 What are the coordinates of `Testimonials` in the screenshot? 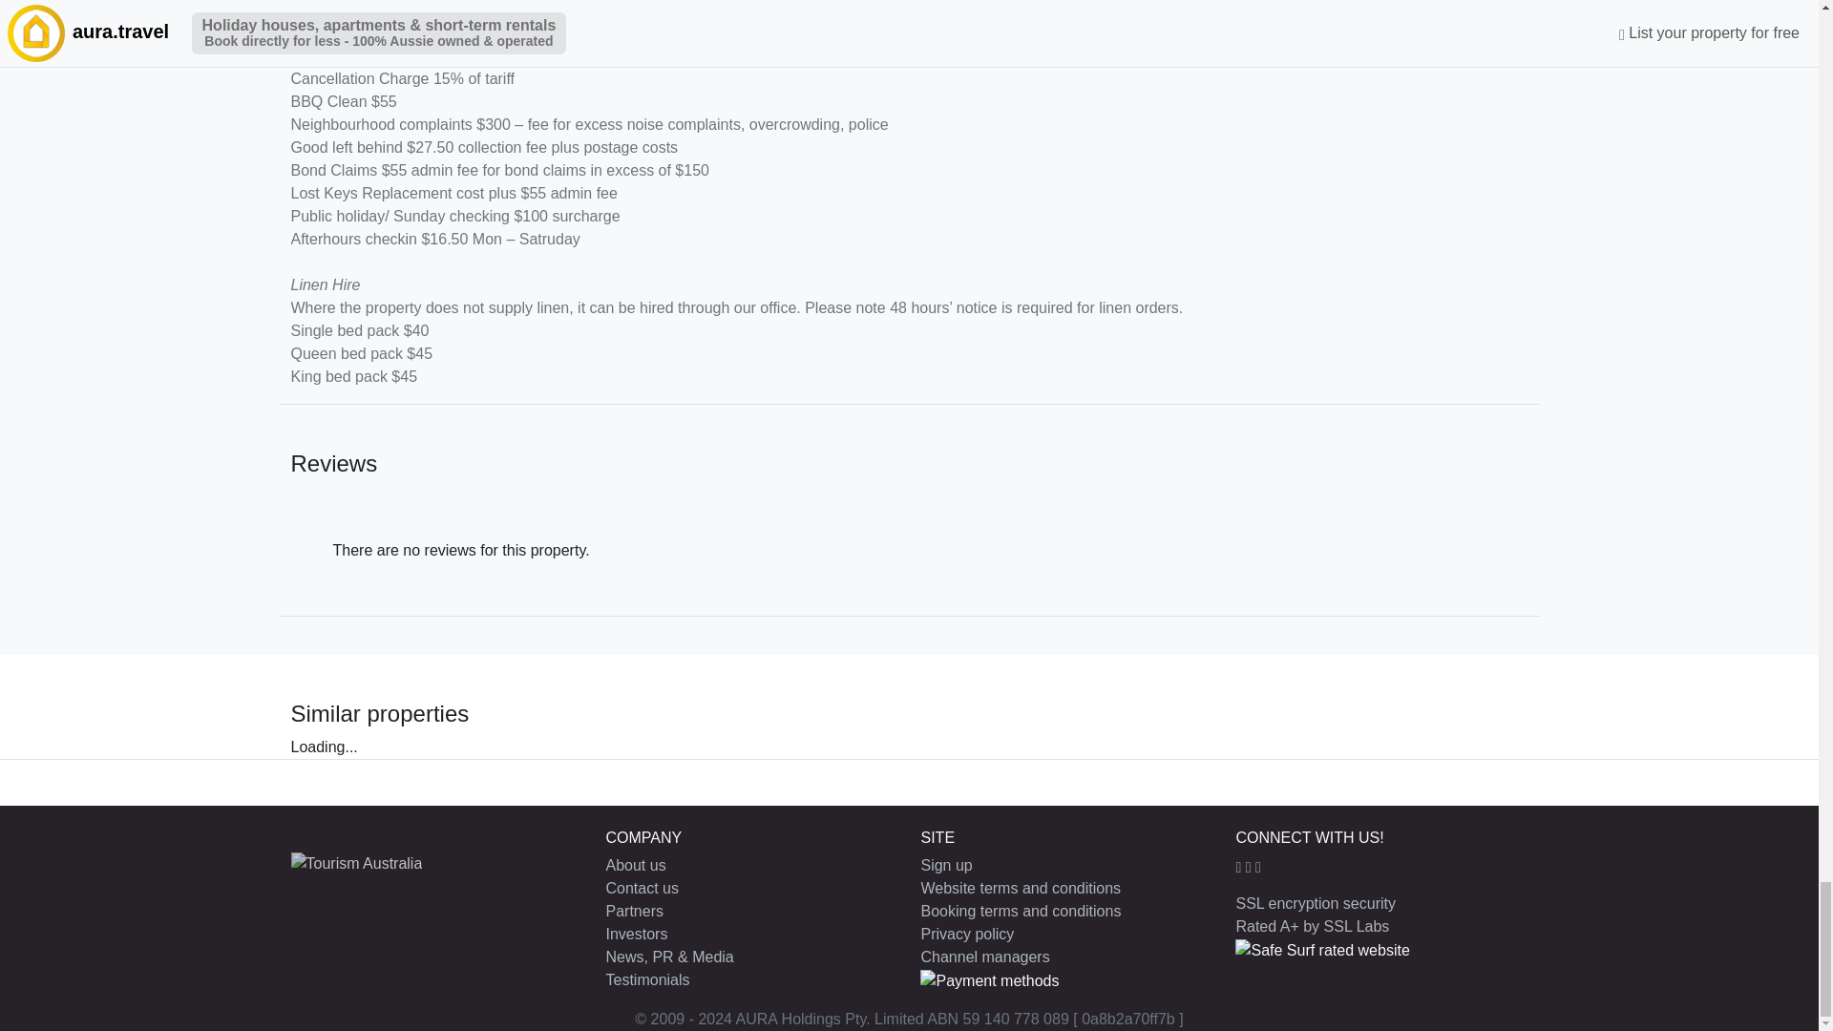 It's located at (646, 979).